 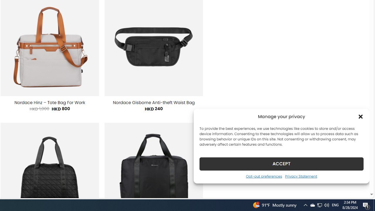 What do you see at coordinates (264, 176) in the screenshot?
I see `Opt-out preferences` at bounding box center [264, 176].